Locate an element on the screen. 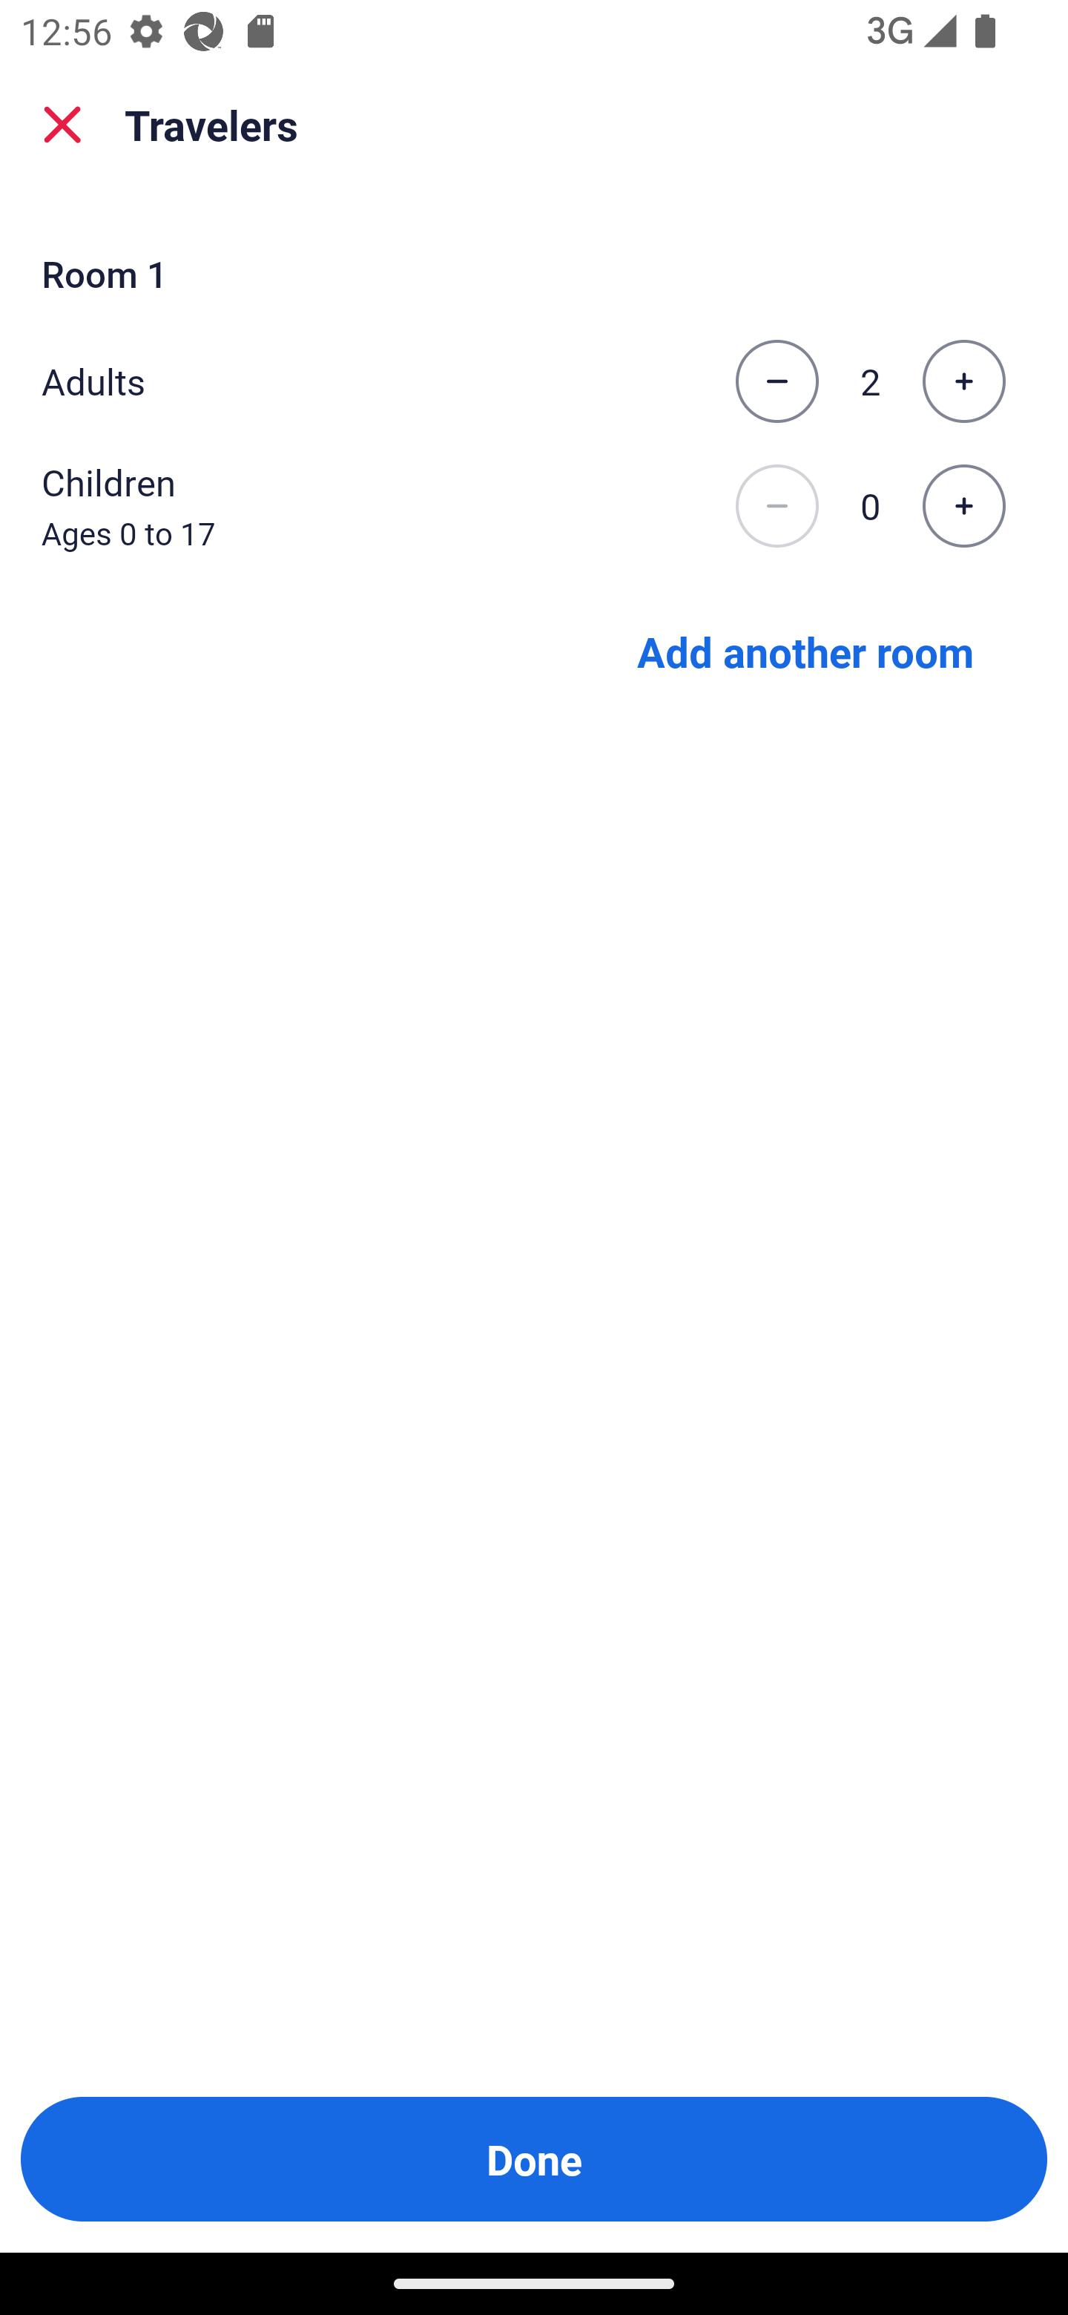  Add another room is located at coordinates (805, 650).